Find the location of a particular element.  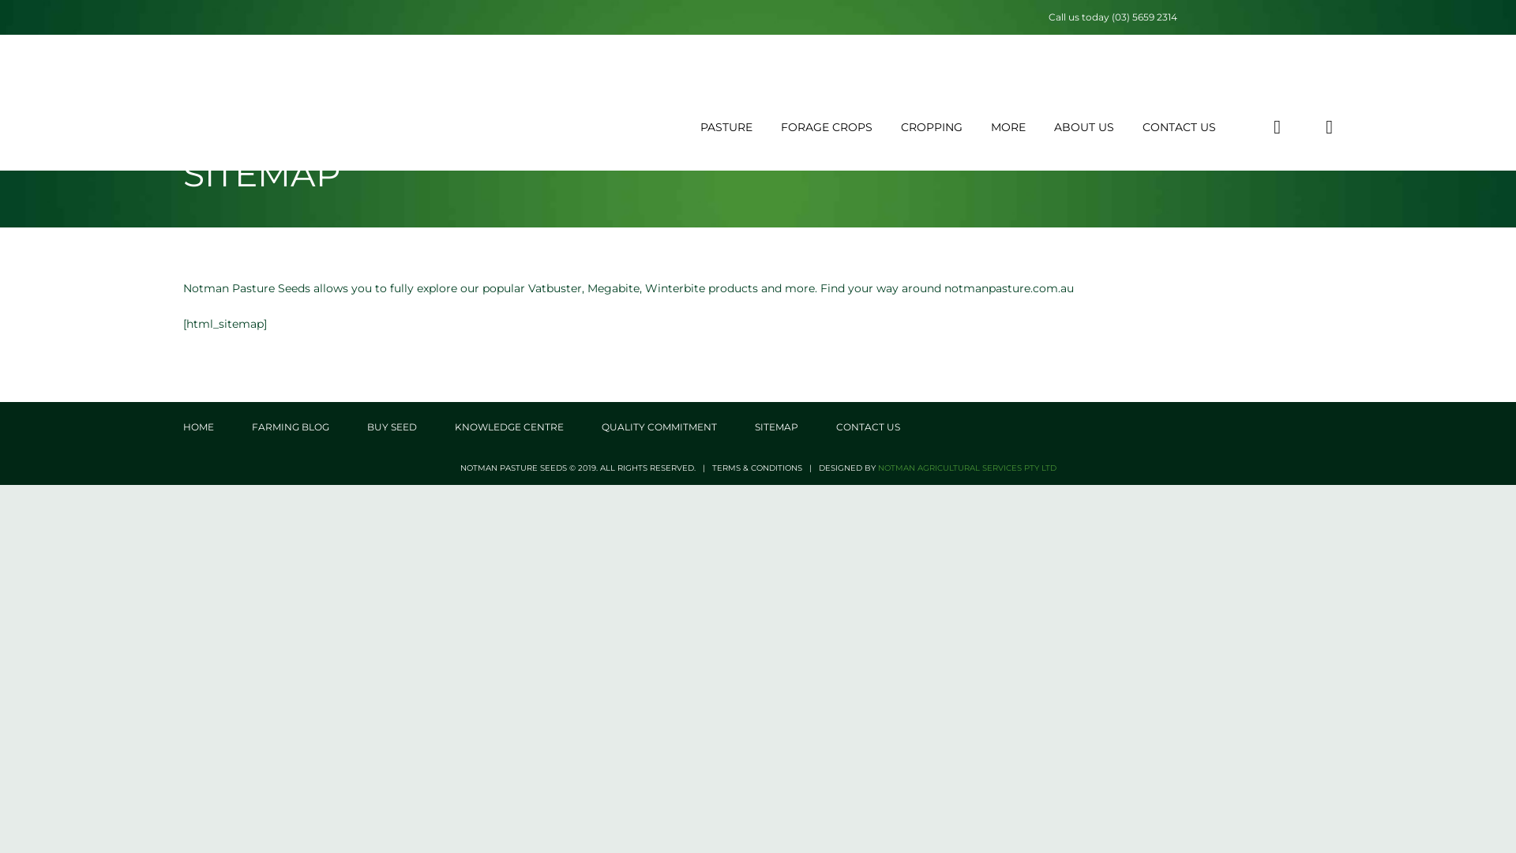

CROPPING is located at coordinates (932, 127).